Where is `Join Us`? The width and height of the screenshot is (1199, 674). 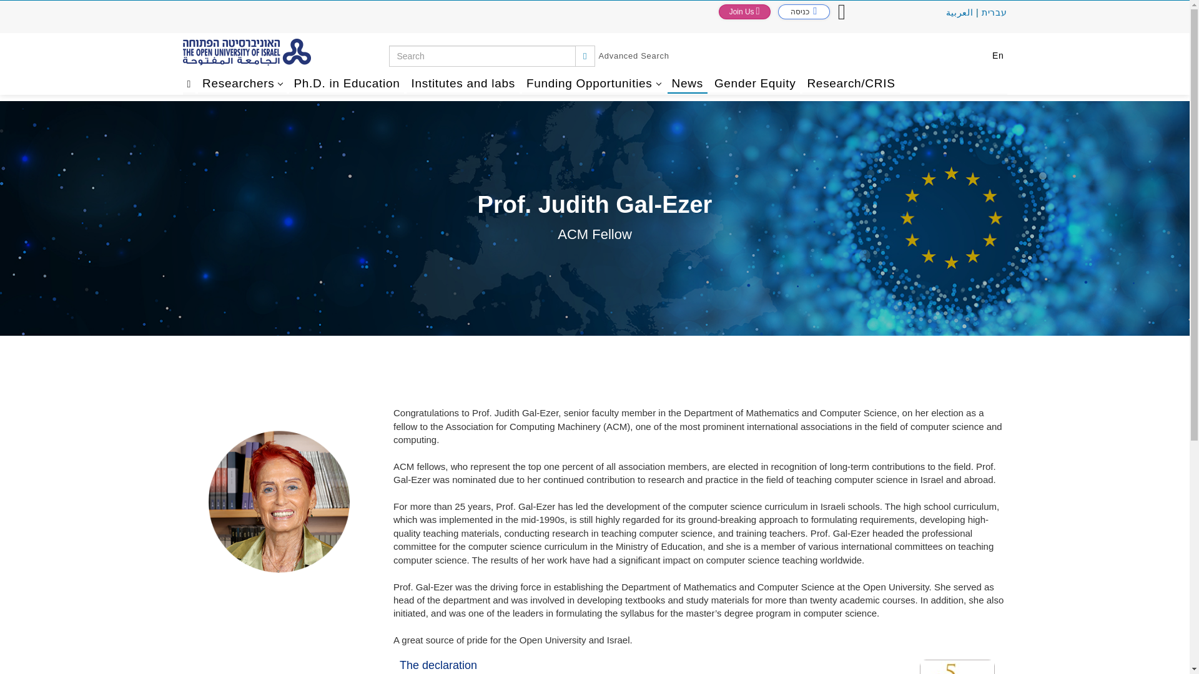
Join Us is located at coordinates (744, 11).